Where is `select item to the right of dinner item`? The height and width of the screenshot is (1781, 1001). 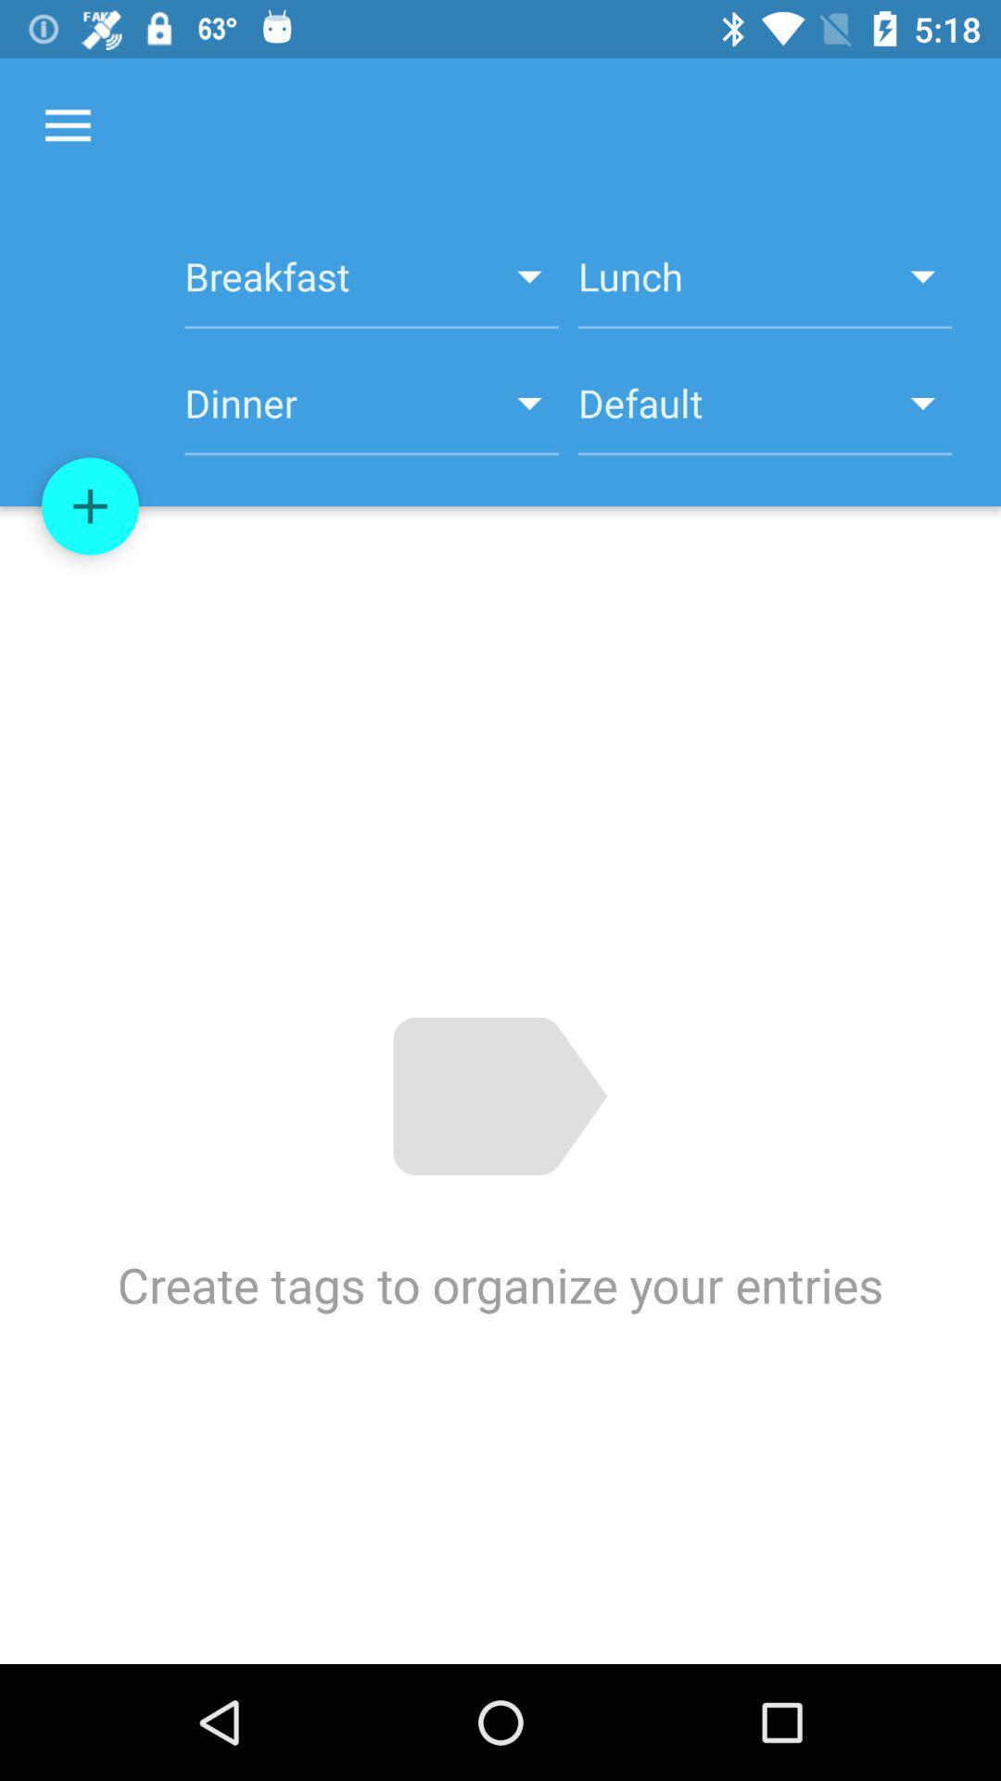
select item to the right of dinner item is located at coordinates (766, 414).